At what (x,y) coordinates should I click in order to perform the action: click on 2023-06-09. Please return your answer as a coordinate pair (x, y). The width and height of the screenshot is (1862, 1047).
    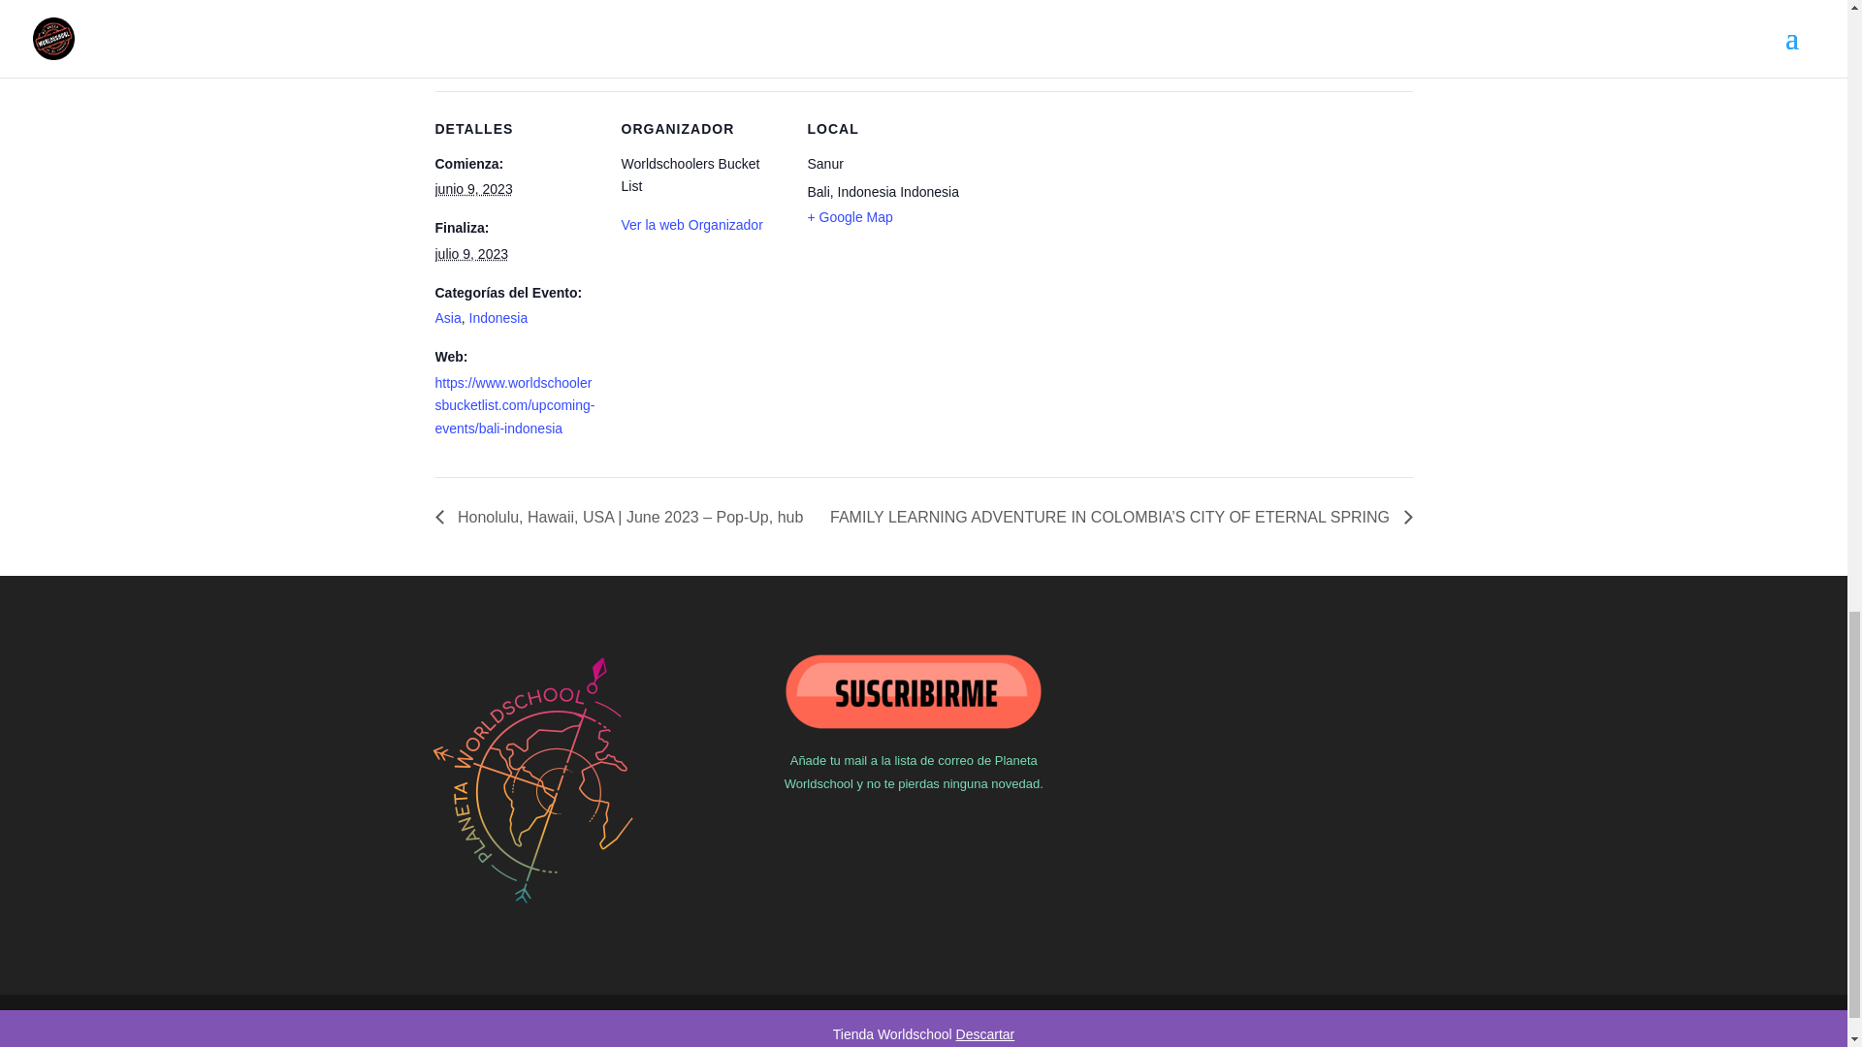
    Looking at the image, I should click on (473, 188).